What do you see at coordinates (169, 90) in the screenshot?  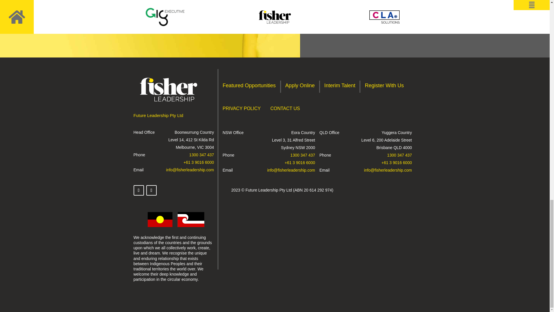 I see `foot-logo` at bounding box center [169, 90].